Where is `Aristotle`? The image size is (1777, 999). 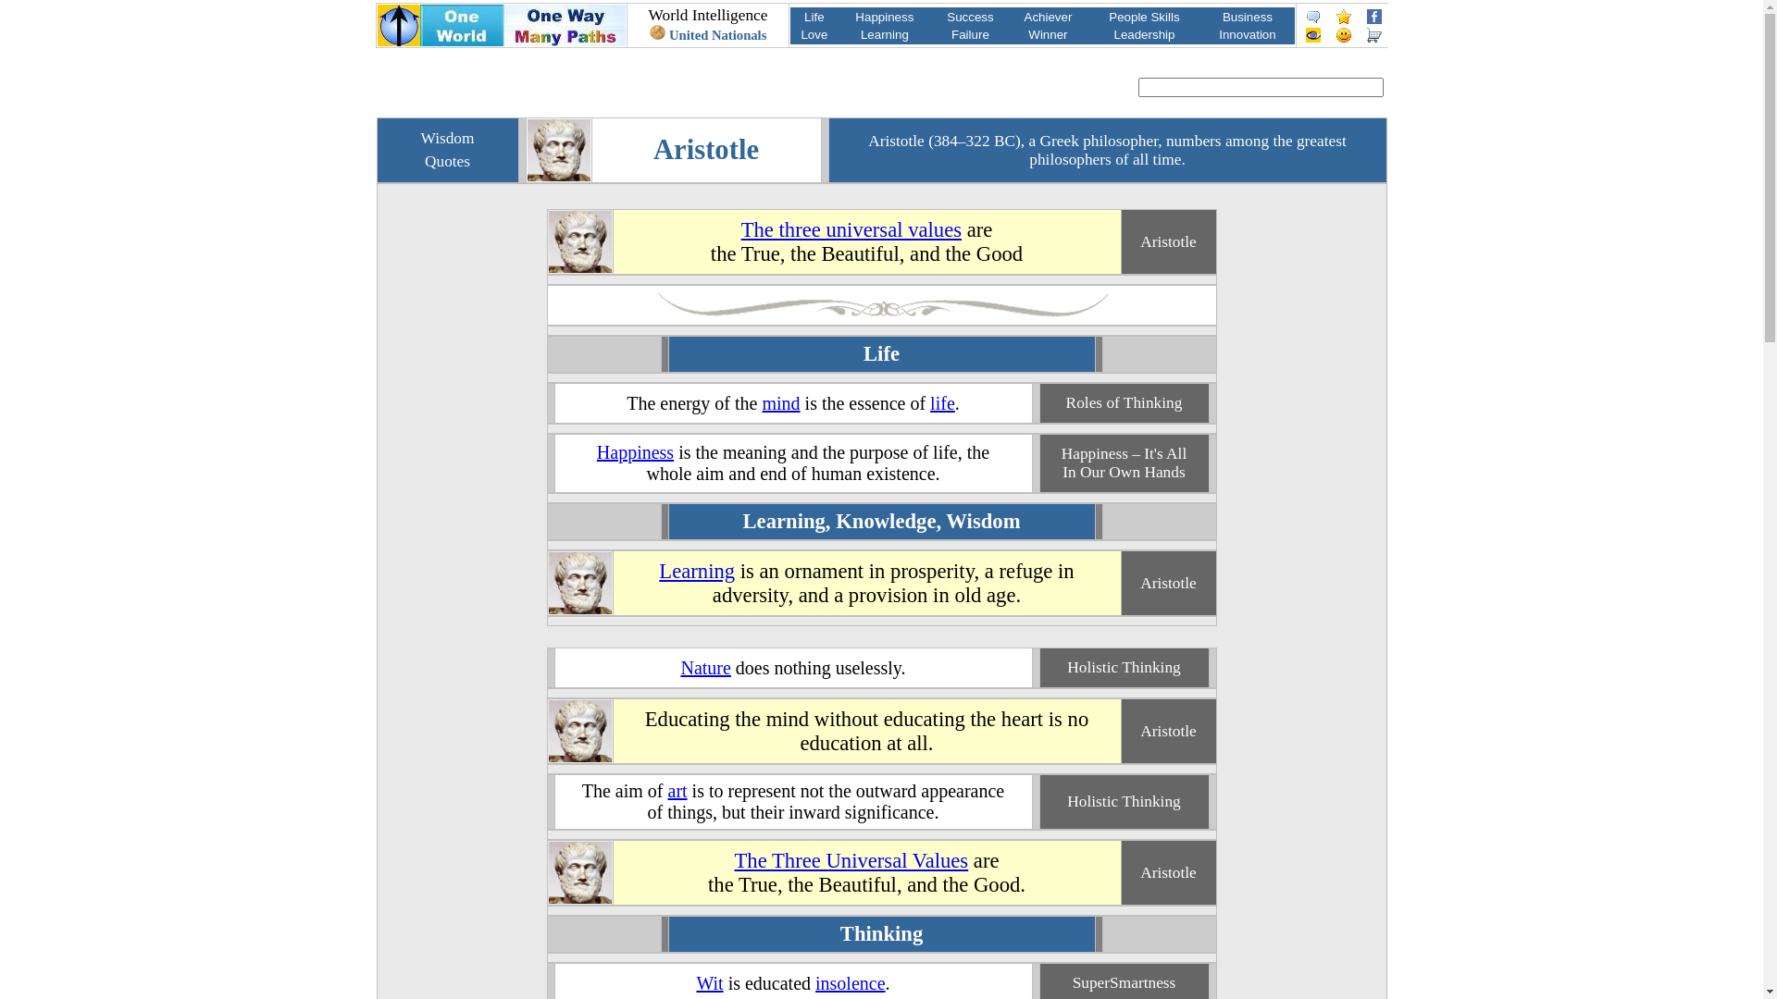 Aristotle is located at coordinates (1168, 731).